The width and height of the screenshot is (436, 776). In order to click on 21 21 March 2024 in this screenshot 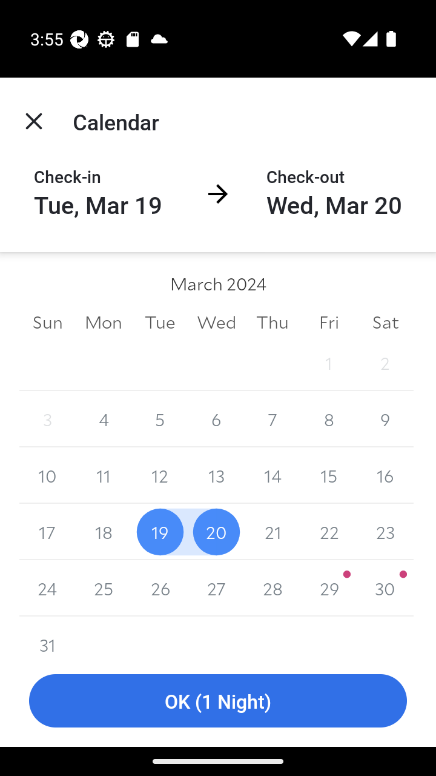, I will do `click(272, 532)`.